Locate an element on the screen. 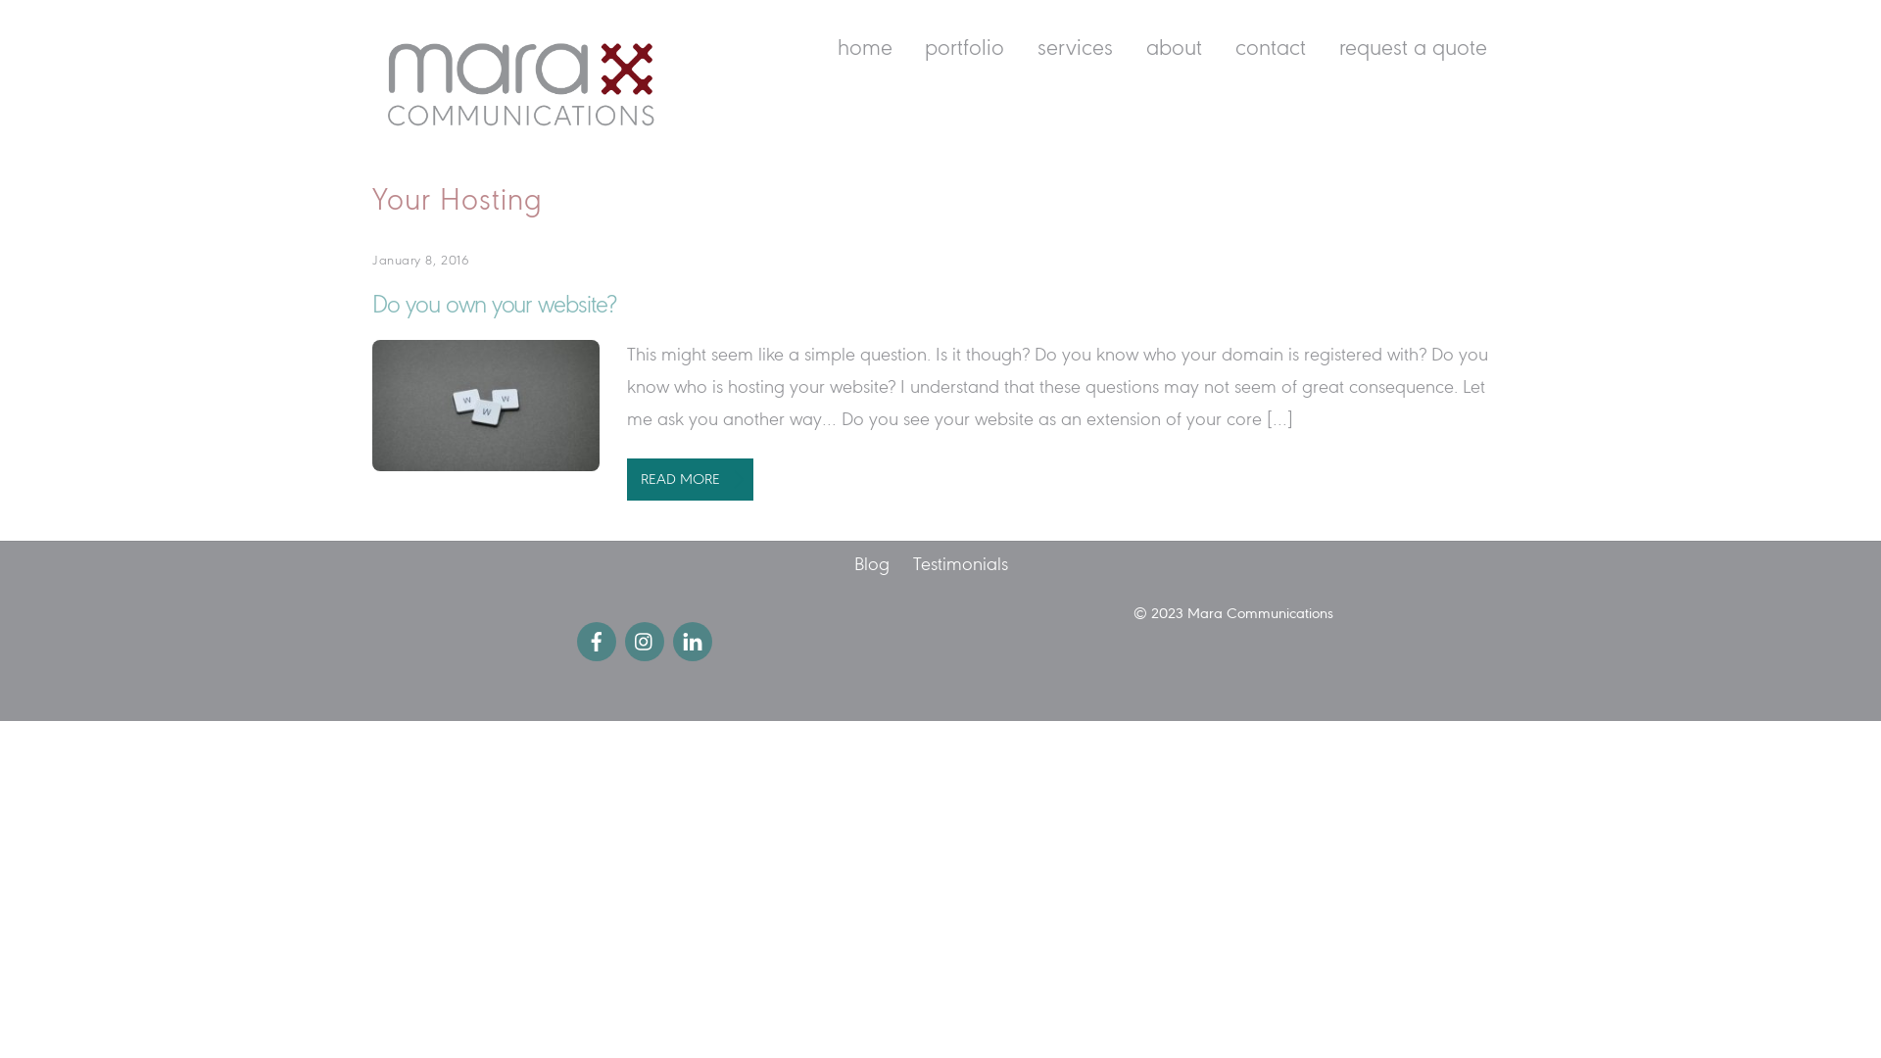  Ownership is located at coordinates (486, 406).